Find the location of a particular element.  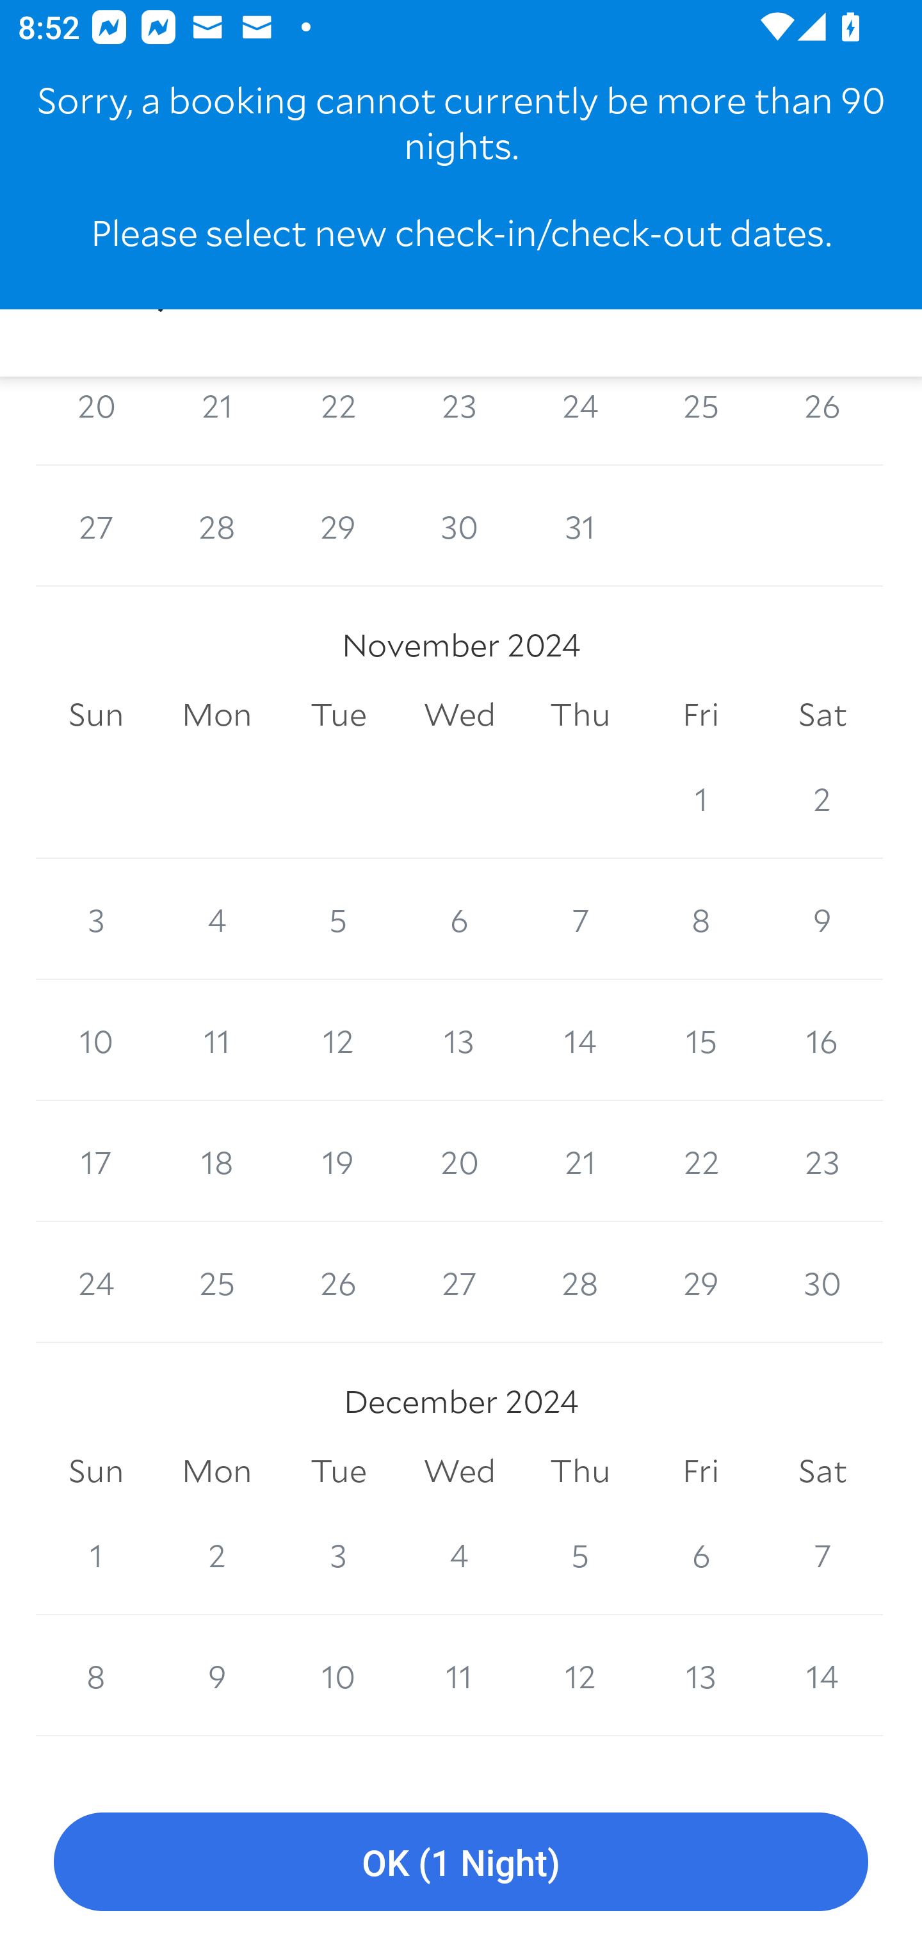

28 28 October 2024 is located at coordinates (216, 525).